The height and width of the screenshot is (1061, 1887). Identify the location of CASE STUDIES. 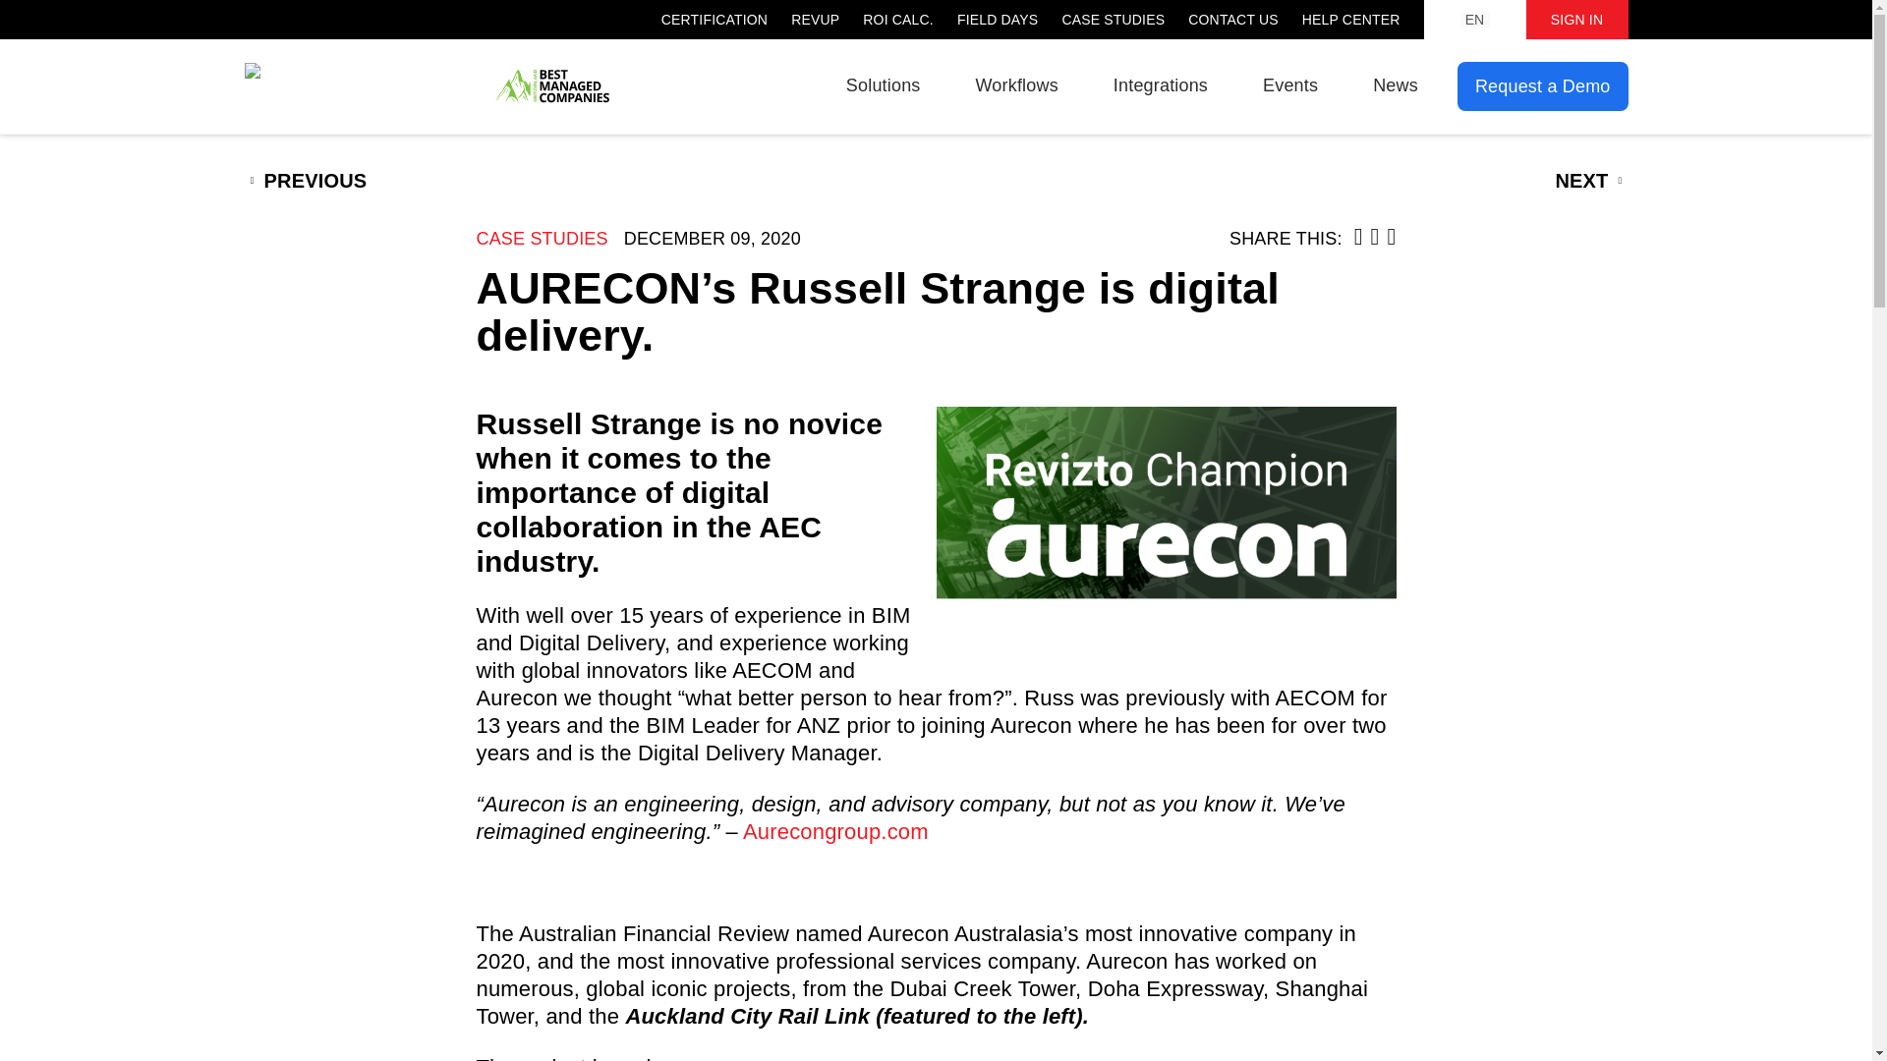
(541, 239).